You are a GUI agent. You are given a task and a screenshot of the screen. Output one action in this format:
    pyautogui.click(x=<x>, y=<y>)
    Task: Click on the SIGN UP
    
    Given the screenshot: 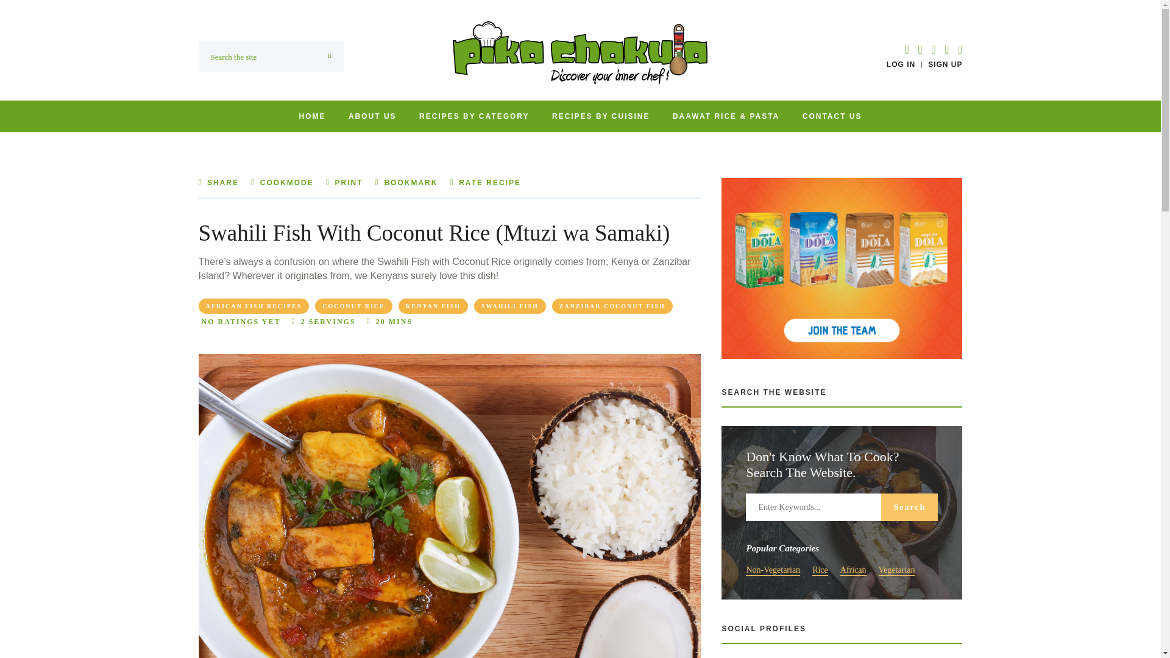 What is the action you would take?
    pyautogui.click(x=945, y=65)
    